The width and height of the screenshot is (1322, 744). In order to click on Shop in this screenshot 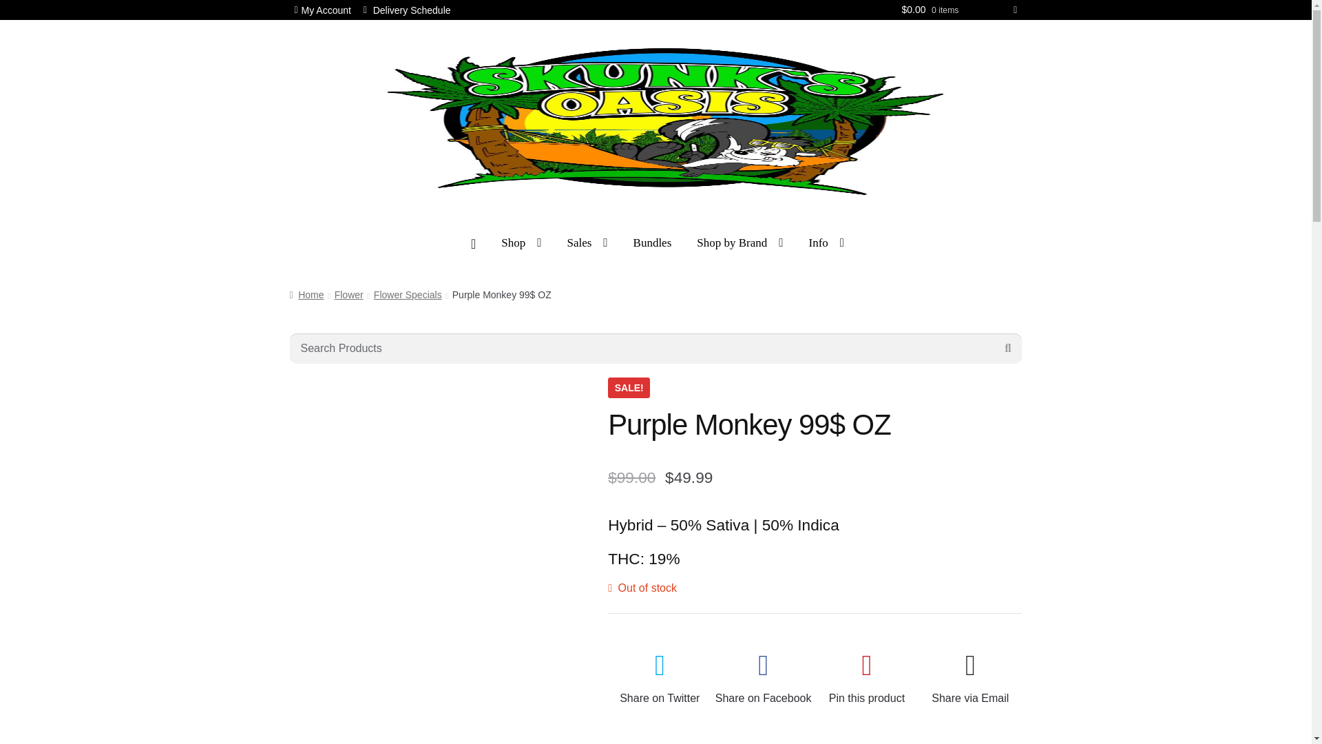, I will do `click(521, 242)`.